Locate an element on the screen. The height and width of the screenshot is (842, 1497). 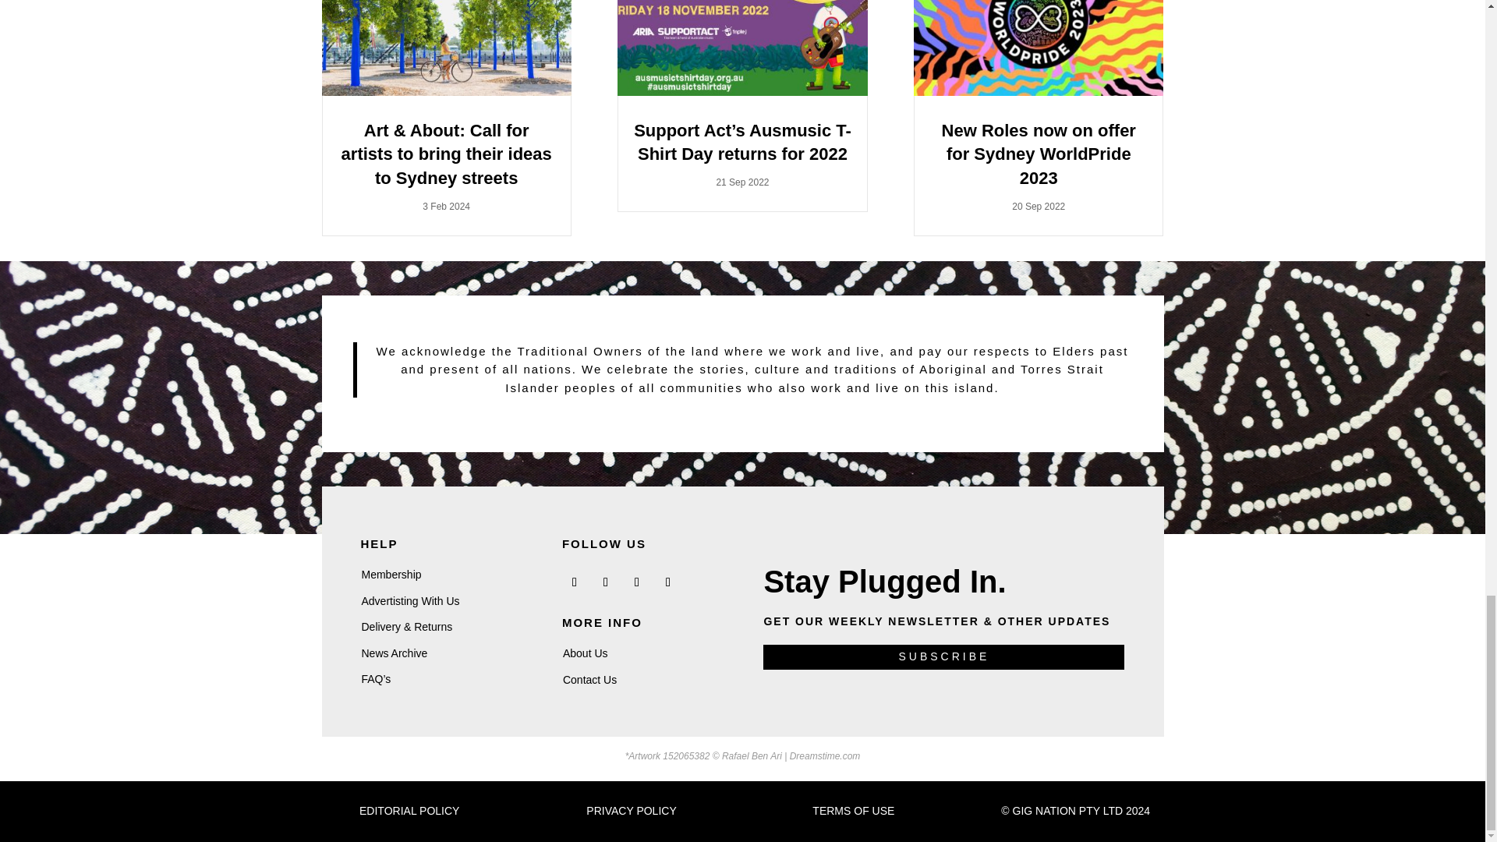
Follow on Instagram is located at coordinates (636, 582).